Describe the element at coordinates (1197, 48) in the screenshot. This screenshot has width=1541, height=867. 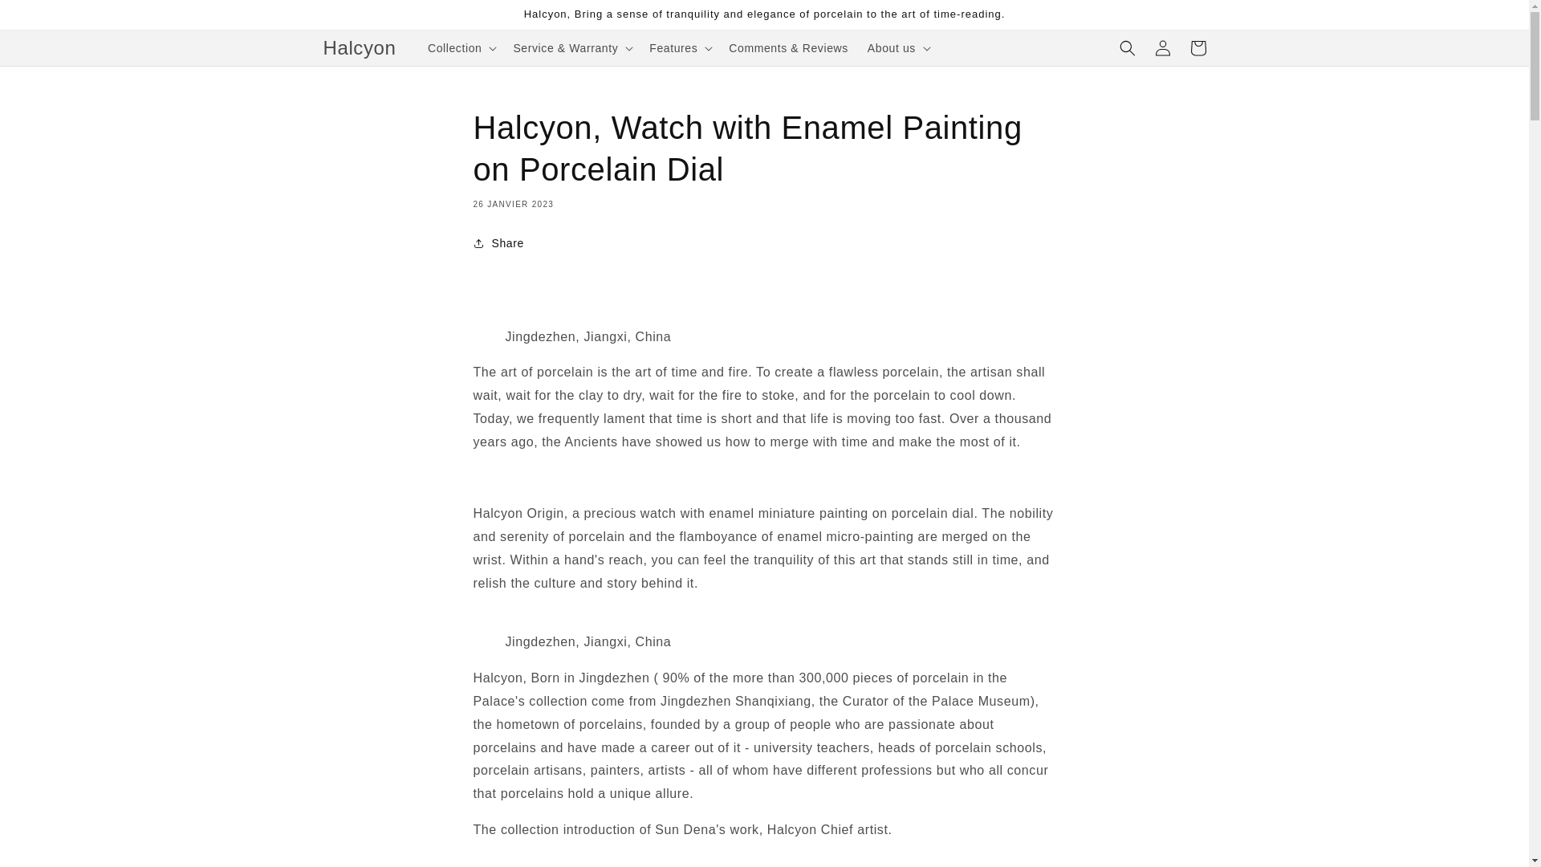
I see `Panier` at that location.